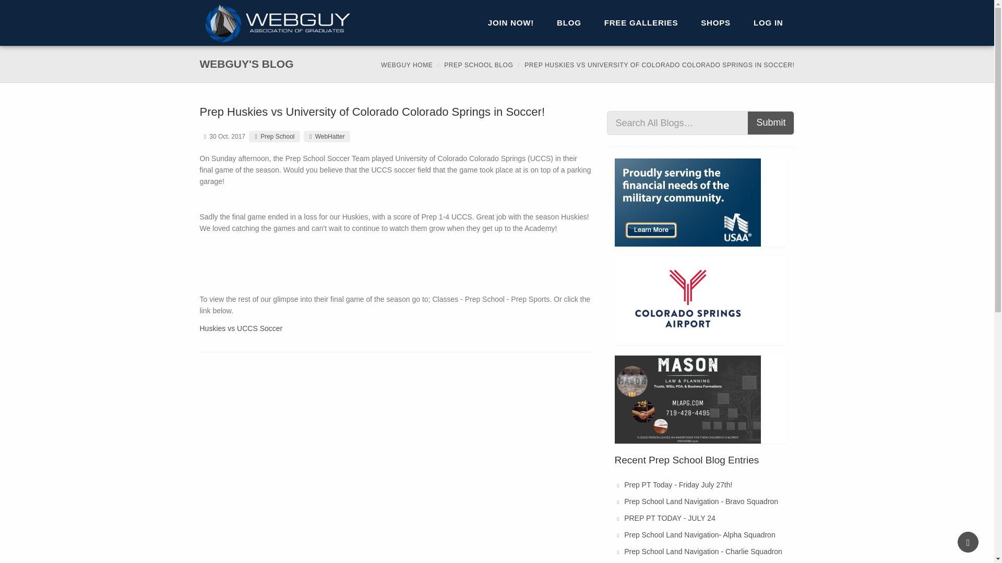 The image size is (1002, 563). What do you see at coordinates (771, 123) in the screenshot?
I see `Submit` at bounding box center [771, 123].